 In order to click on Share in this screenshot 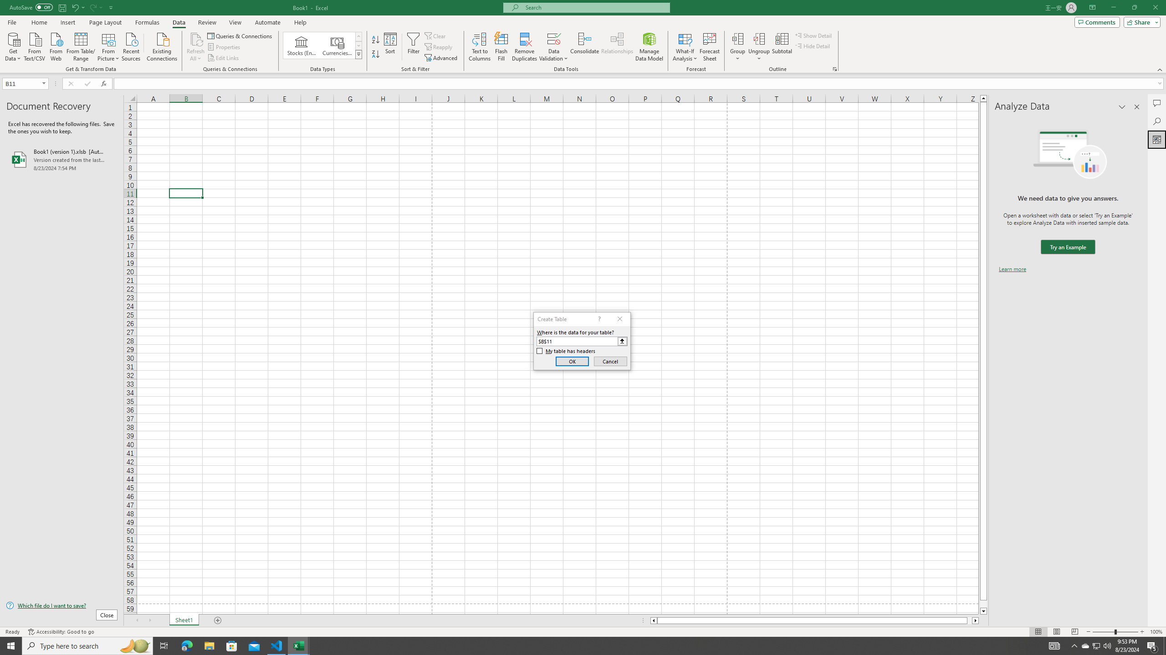, I will do `click(1140, 22)`.